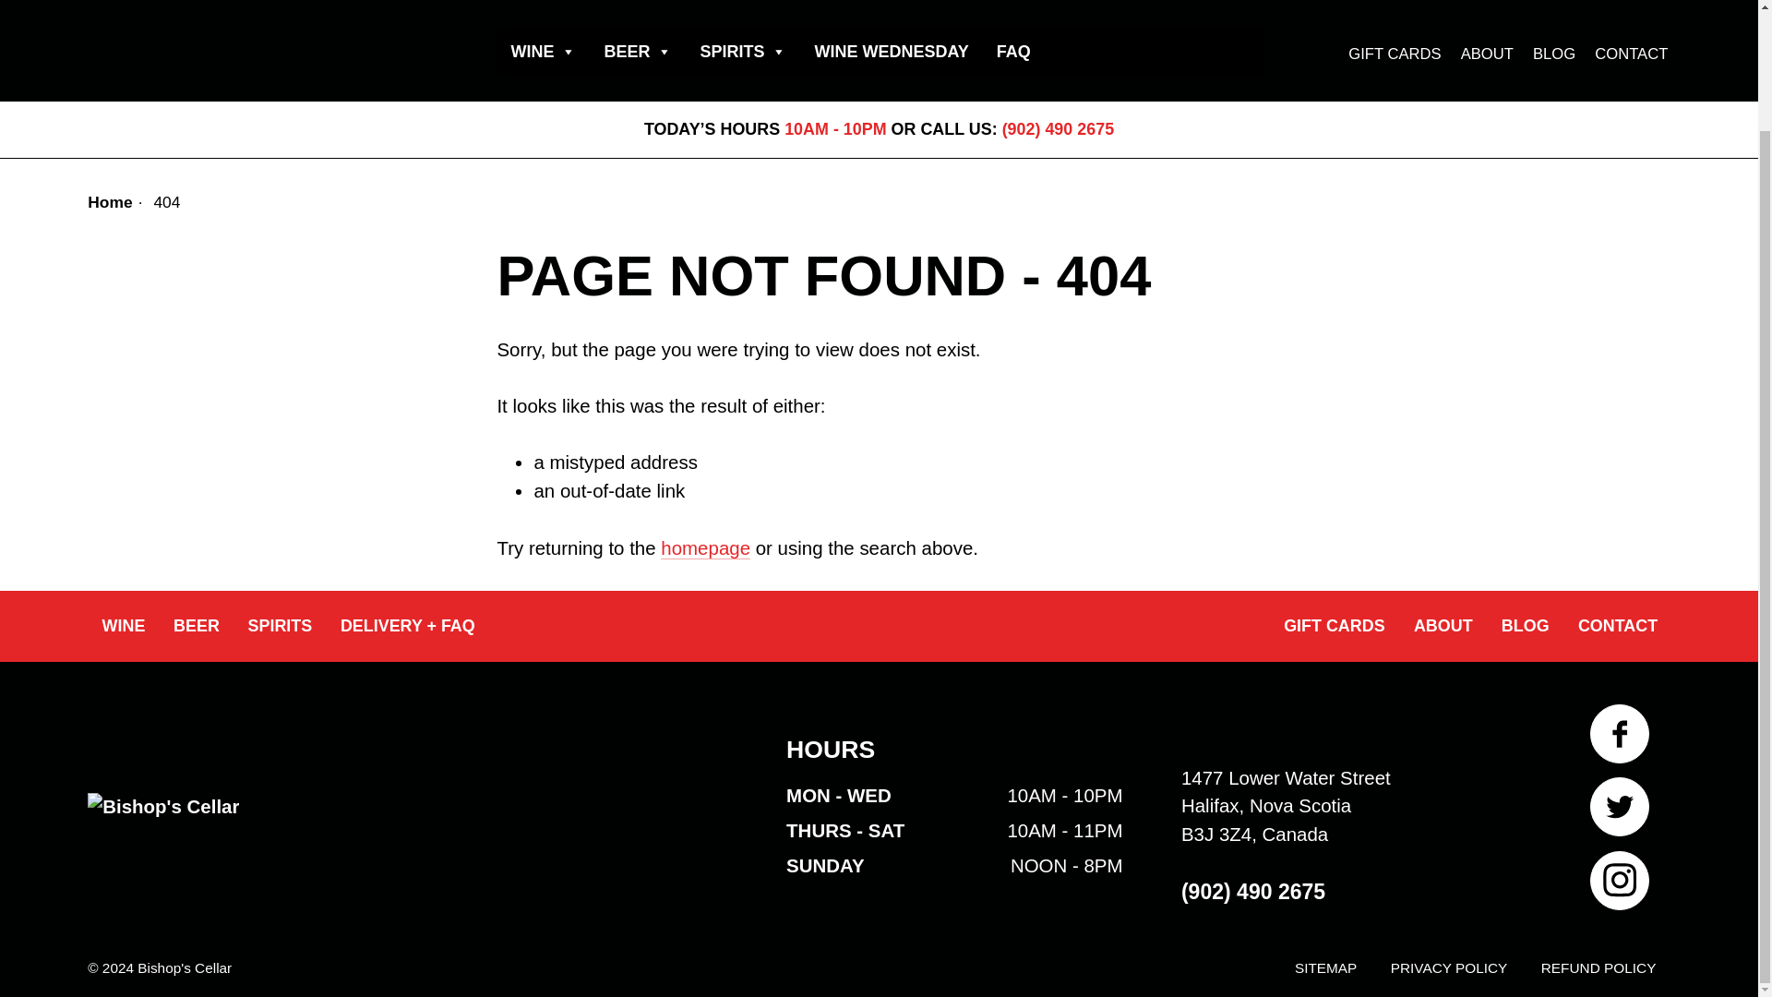 The width and height of the screenshot is (1772, 997). What do you see at coordinates (1085, 1) in the screenshot?
I see `SHOP NOW` at bounding box center [1085, 1].